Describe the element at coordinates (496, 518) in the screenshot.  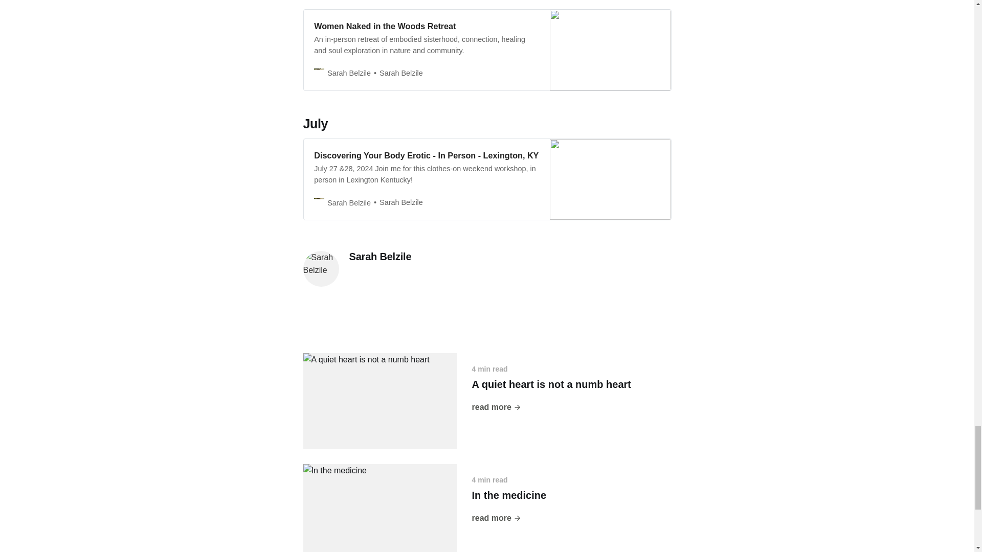
I see `read more` at that location.